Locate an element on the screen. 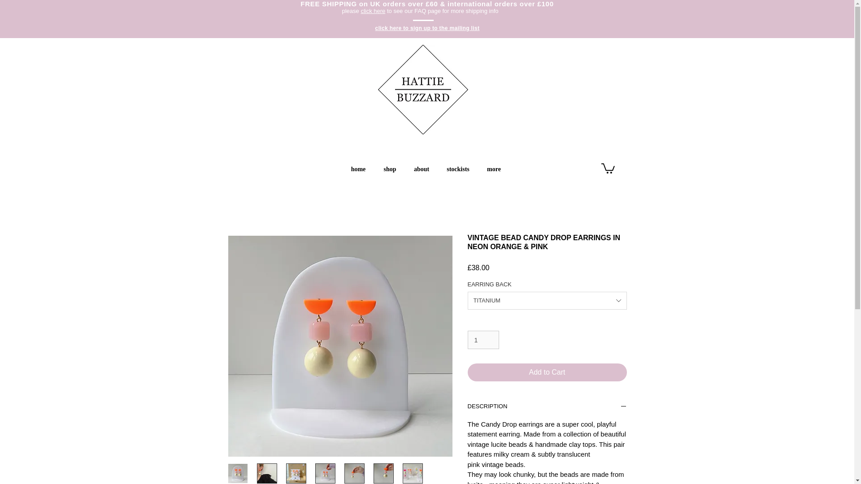 This screenshot has width=861, height=484. click here to sign up to the mailing list is located at coordinates (427, 28).